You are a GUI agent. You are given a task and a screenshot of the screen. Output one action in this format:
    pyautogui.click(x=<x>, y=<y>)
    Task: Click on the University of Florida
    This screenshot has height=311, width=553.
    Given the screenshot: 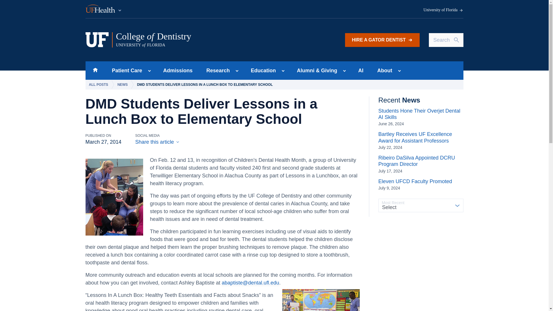 What is the action you would take?
    pyautogui.click(x=443, y=10)
    